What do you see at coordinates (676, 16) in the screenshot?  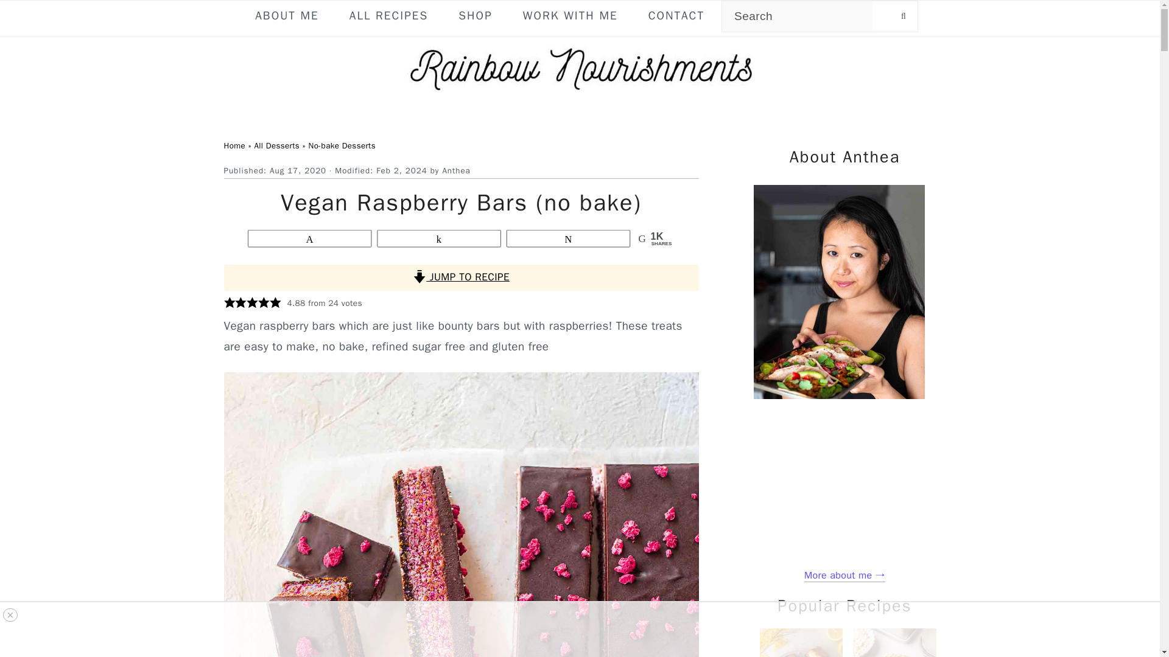 I see `CONTACT` at bounding box center [676, 16].